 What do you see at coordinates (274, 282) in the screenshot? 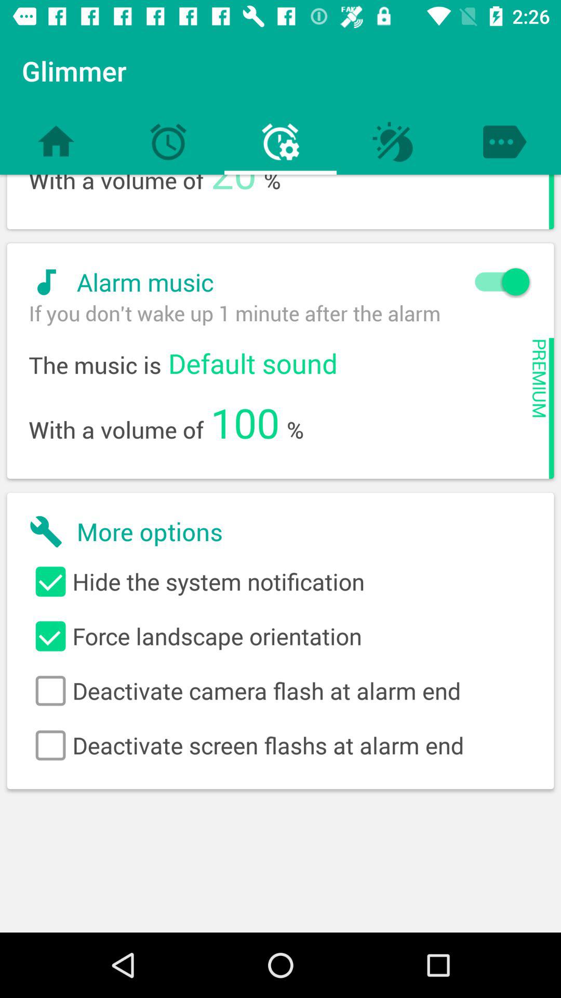
I see `launch alarm music` at bounding box center [274, 282].